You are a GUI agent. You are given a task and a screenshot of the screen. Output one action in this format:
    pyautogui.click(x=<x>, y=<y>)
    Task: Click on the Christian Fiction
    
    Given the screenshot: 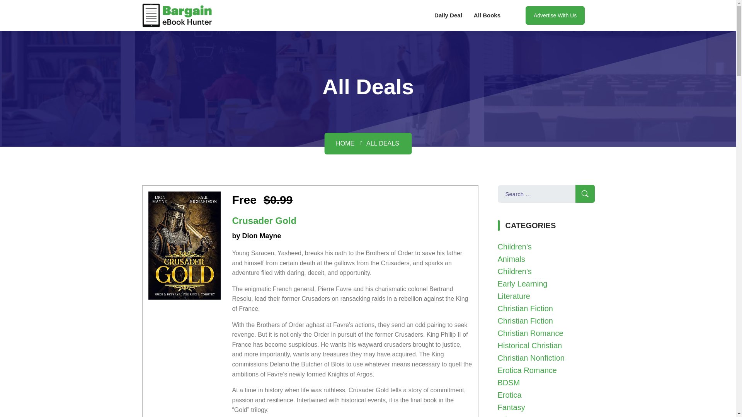 What is the action you would take?
    pyautogui.click(x=525, y=320)
    